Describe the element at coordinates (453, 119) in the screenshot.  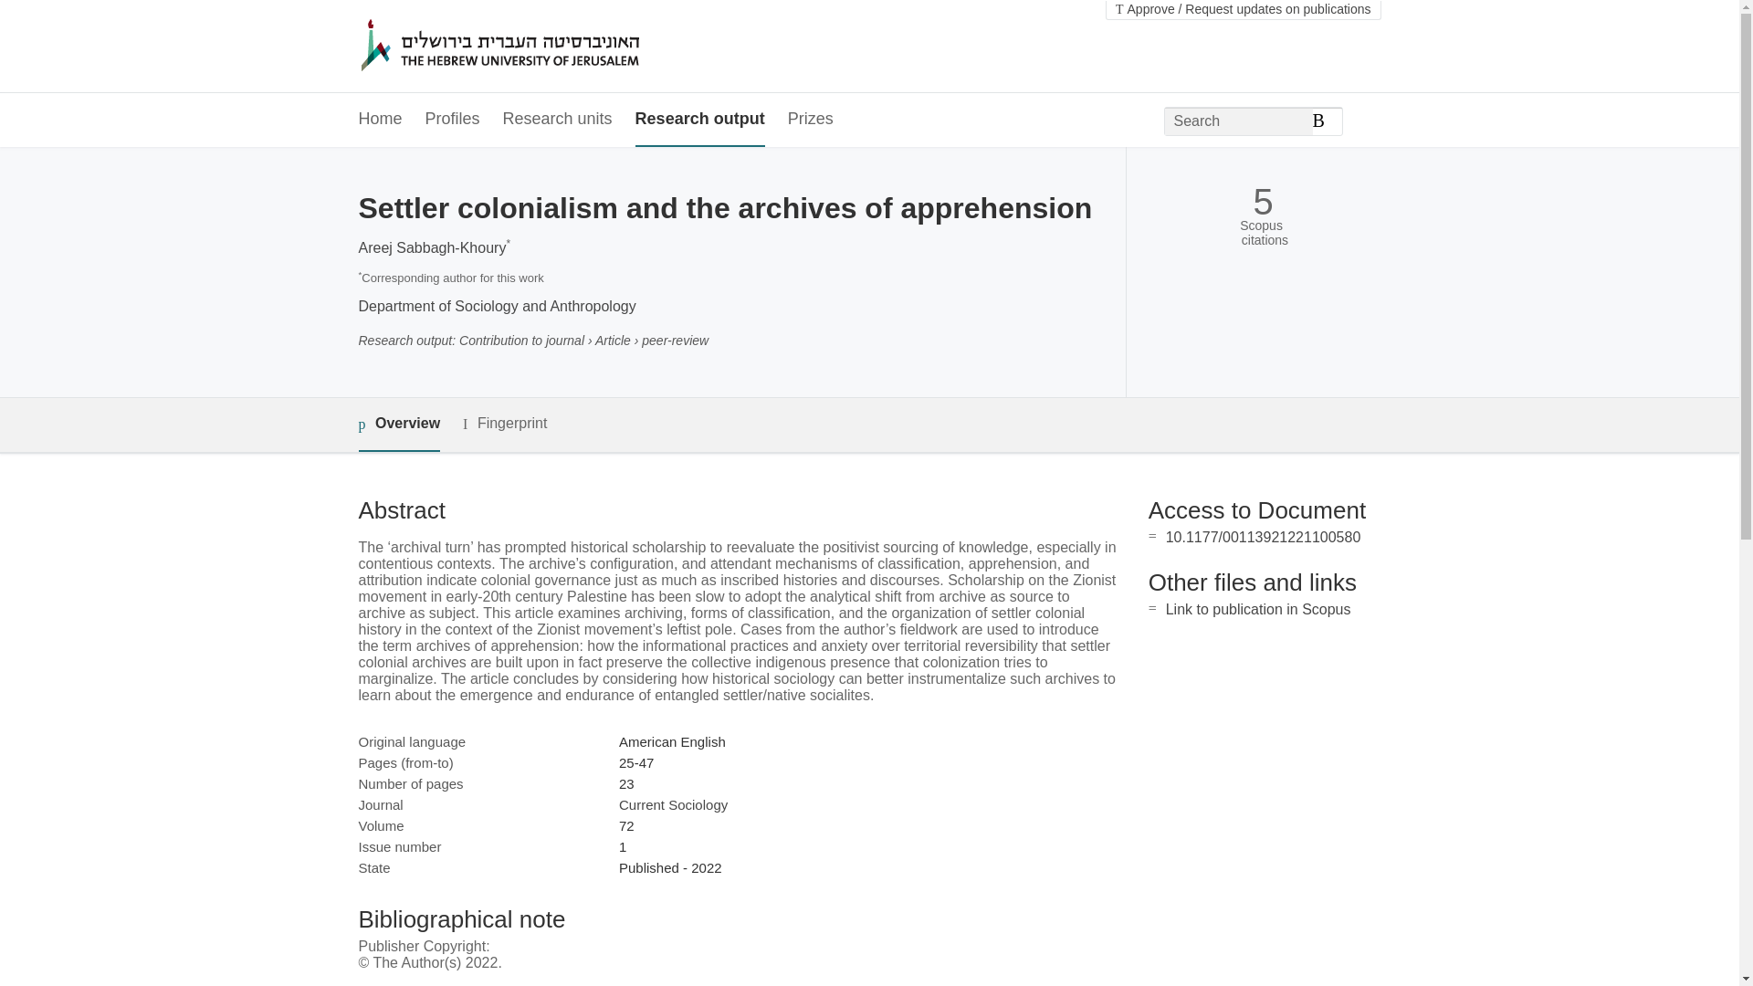
I see `Profiles` at that location.